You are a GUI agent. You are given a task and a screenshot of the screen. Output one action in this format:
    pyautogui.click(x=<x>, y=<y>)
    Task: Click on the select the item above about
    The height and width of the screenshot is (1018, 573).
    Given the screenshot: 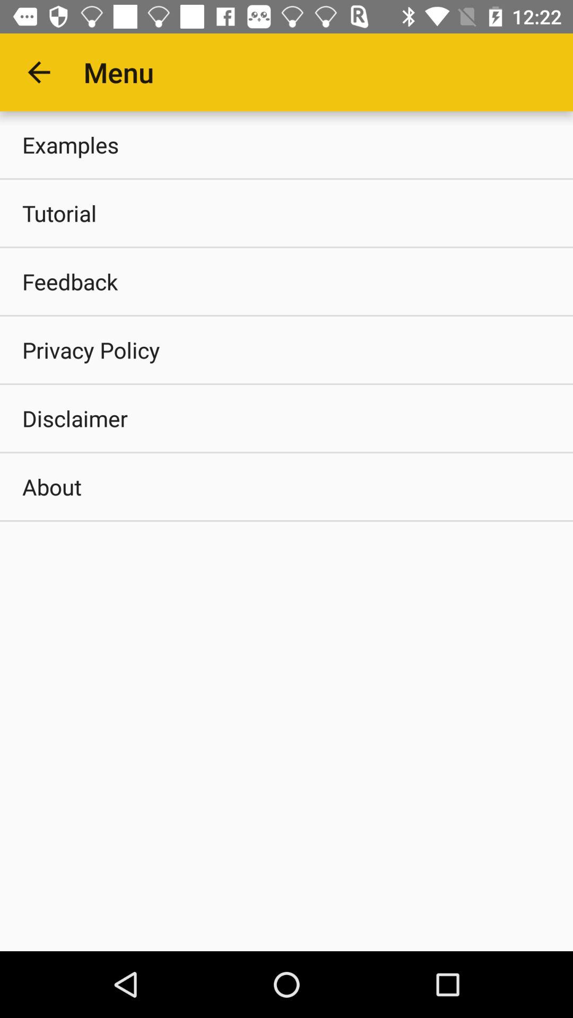 What is the action you would take?
    pyautogui.click(x=286, y=418)
    